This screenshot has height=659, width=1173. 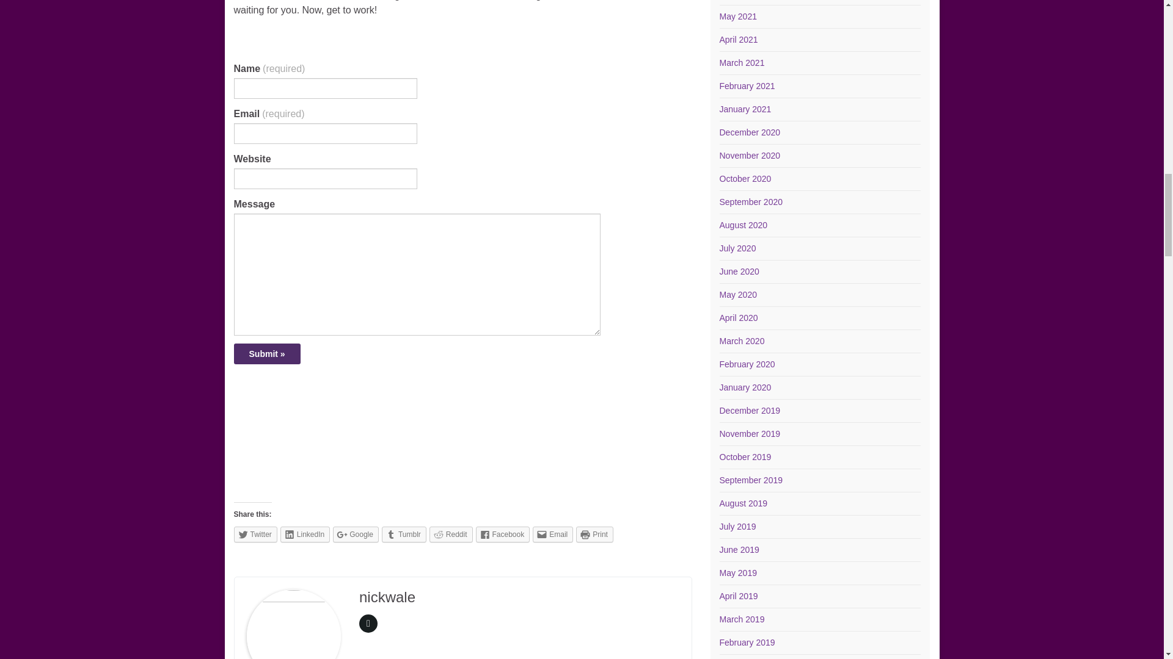 I want to click on Email, so click(x=552, y=534).